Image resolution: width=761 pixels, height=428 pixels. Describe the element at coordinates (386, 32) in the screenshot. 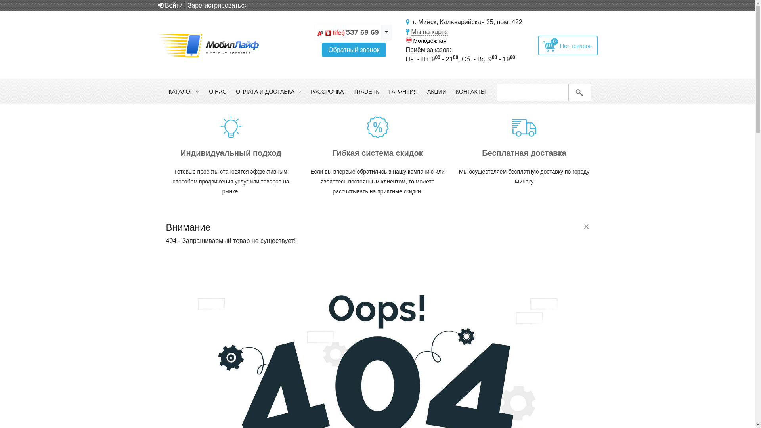

I see `Toggle Dropdown` at that location.